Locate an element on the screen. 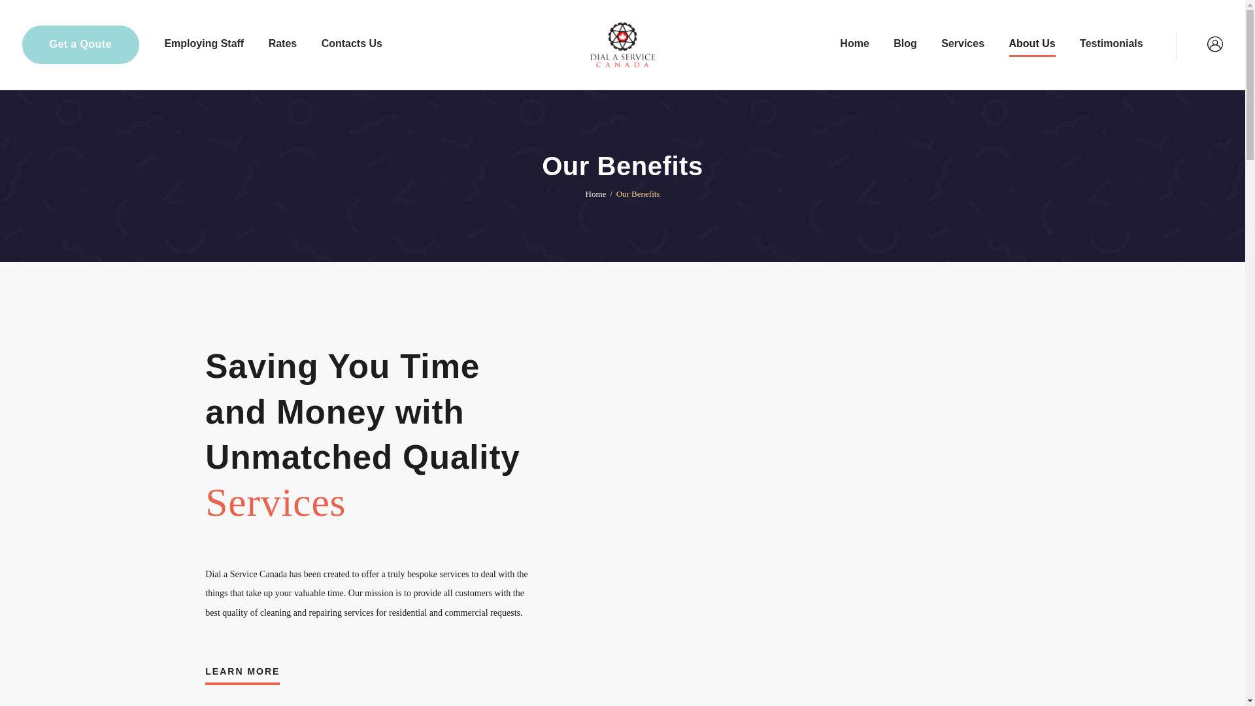  Home is located at coordinates (854, 44).